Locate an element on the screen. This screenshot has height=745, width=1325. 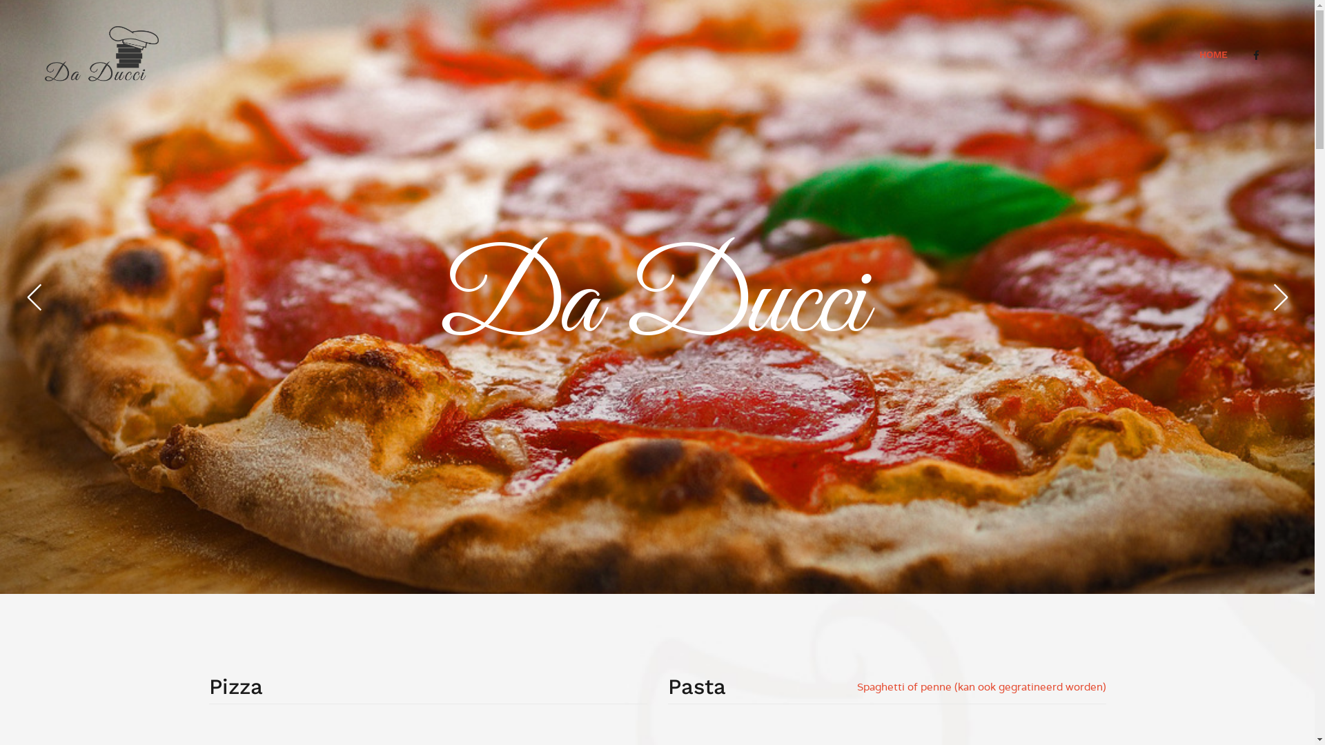
HOME is located at coordinates (1213, 54).